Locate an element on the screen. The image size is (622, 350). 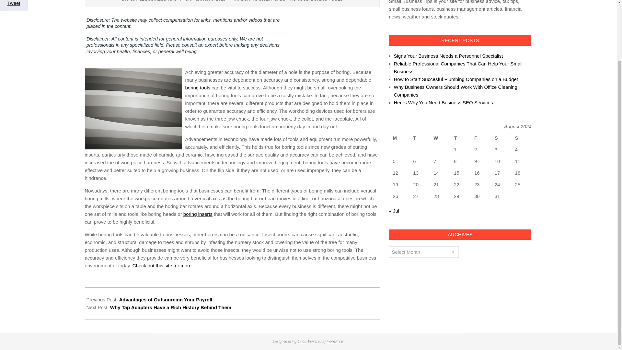
Sunday is located at coordinates (522, 138).